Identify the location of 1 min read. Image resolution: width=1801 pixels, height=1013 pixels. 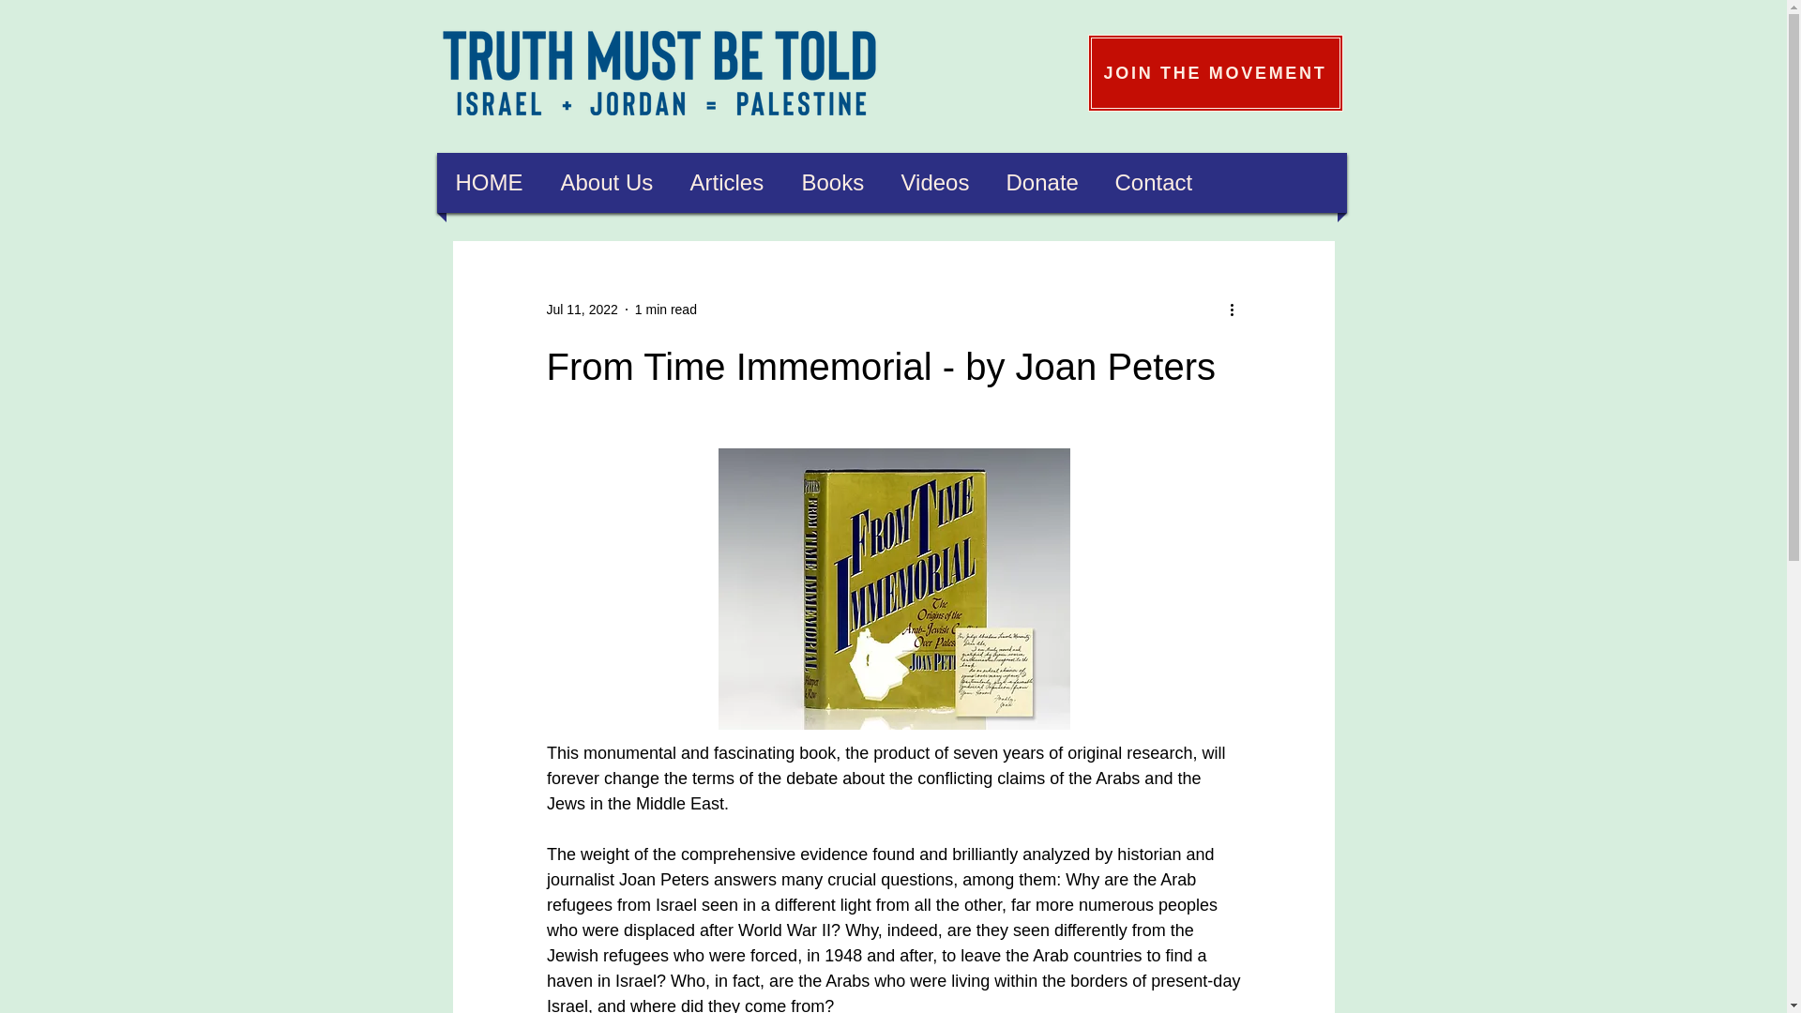
(666, 310).